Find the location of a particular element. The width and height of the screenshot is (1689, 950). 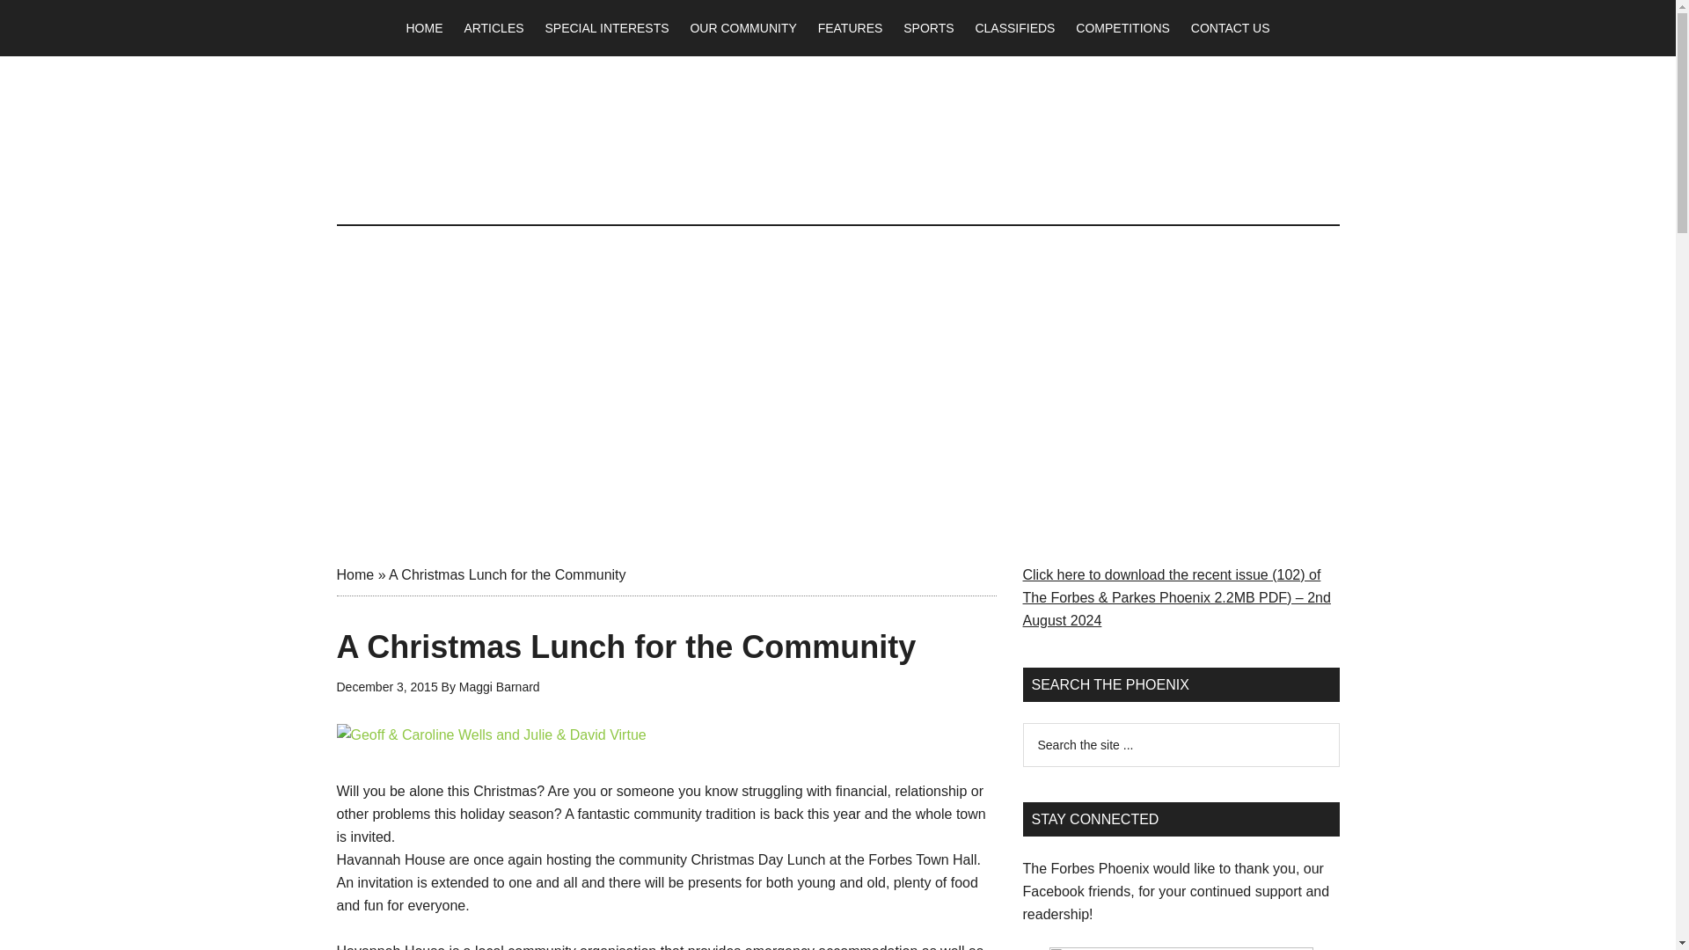

ARTICLES is located at coordinates (493, 28).